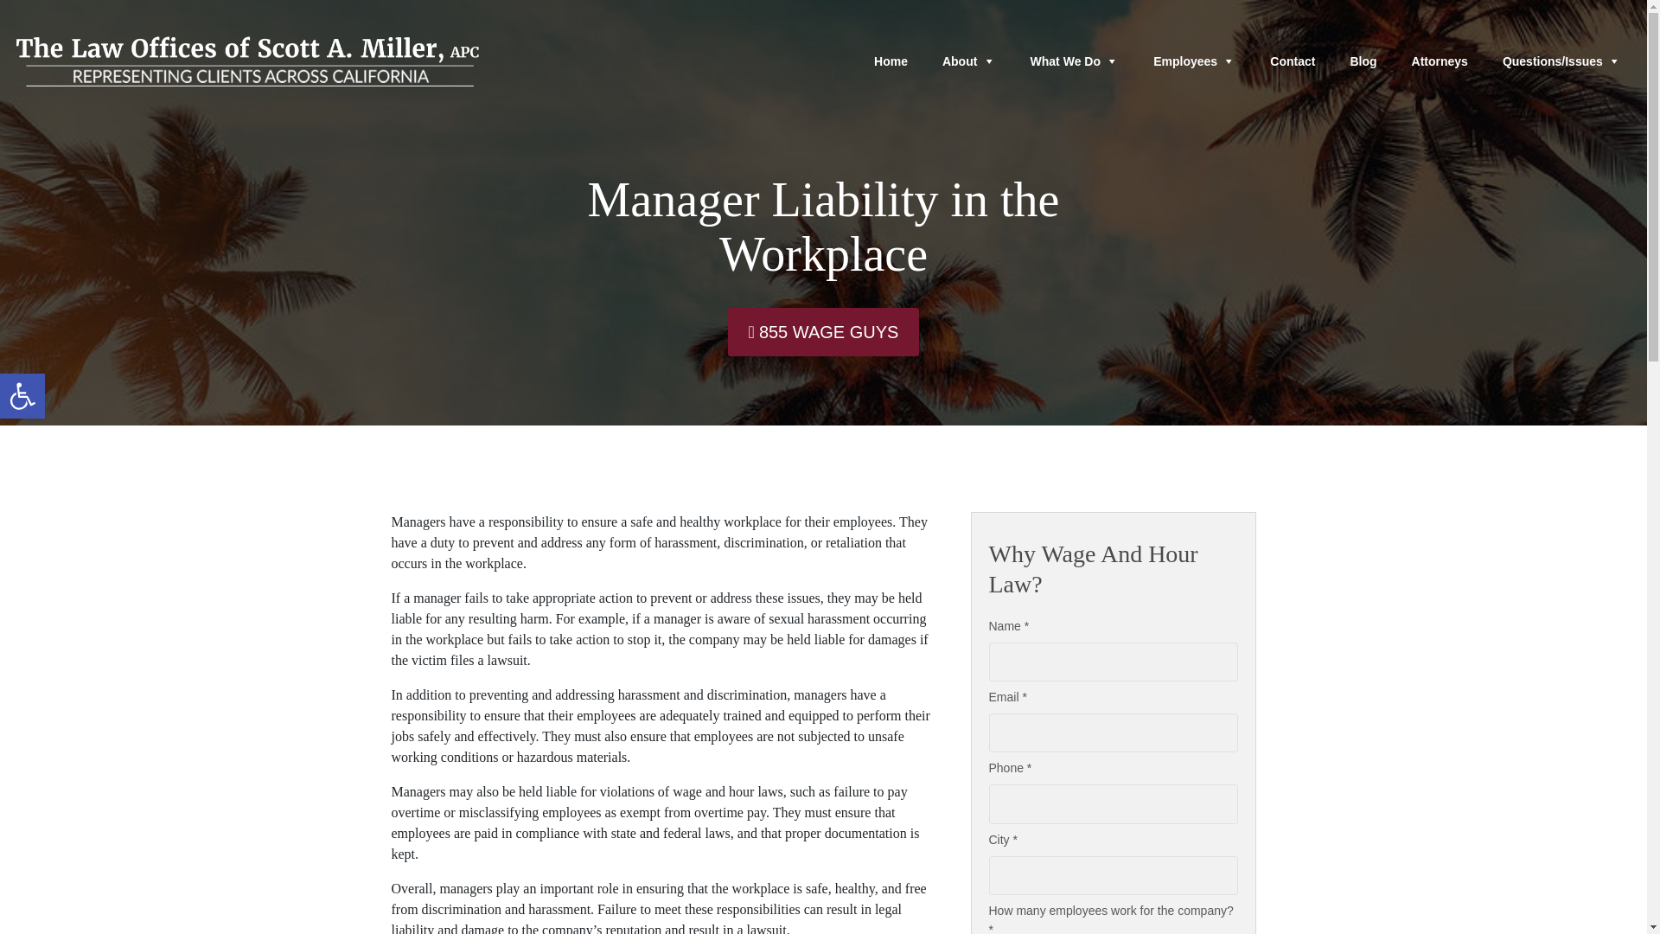 The height and width of the screenshot is (934, 1660). Describe the element at coordinates (891, 61) in the screenshot. I see `Home` at that location.